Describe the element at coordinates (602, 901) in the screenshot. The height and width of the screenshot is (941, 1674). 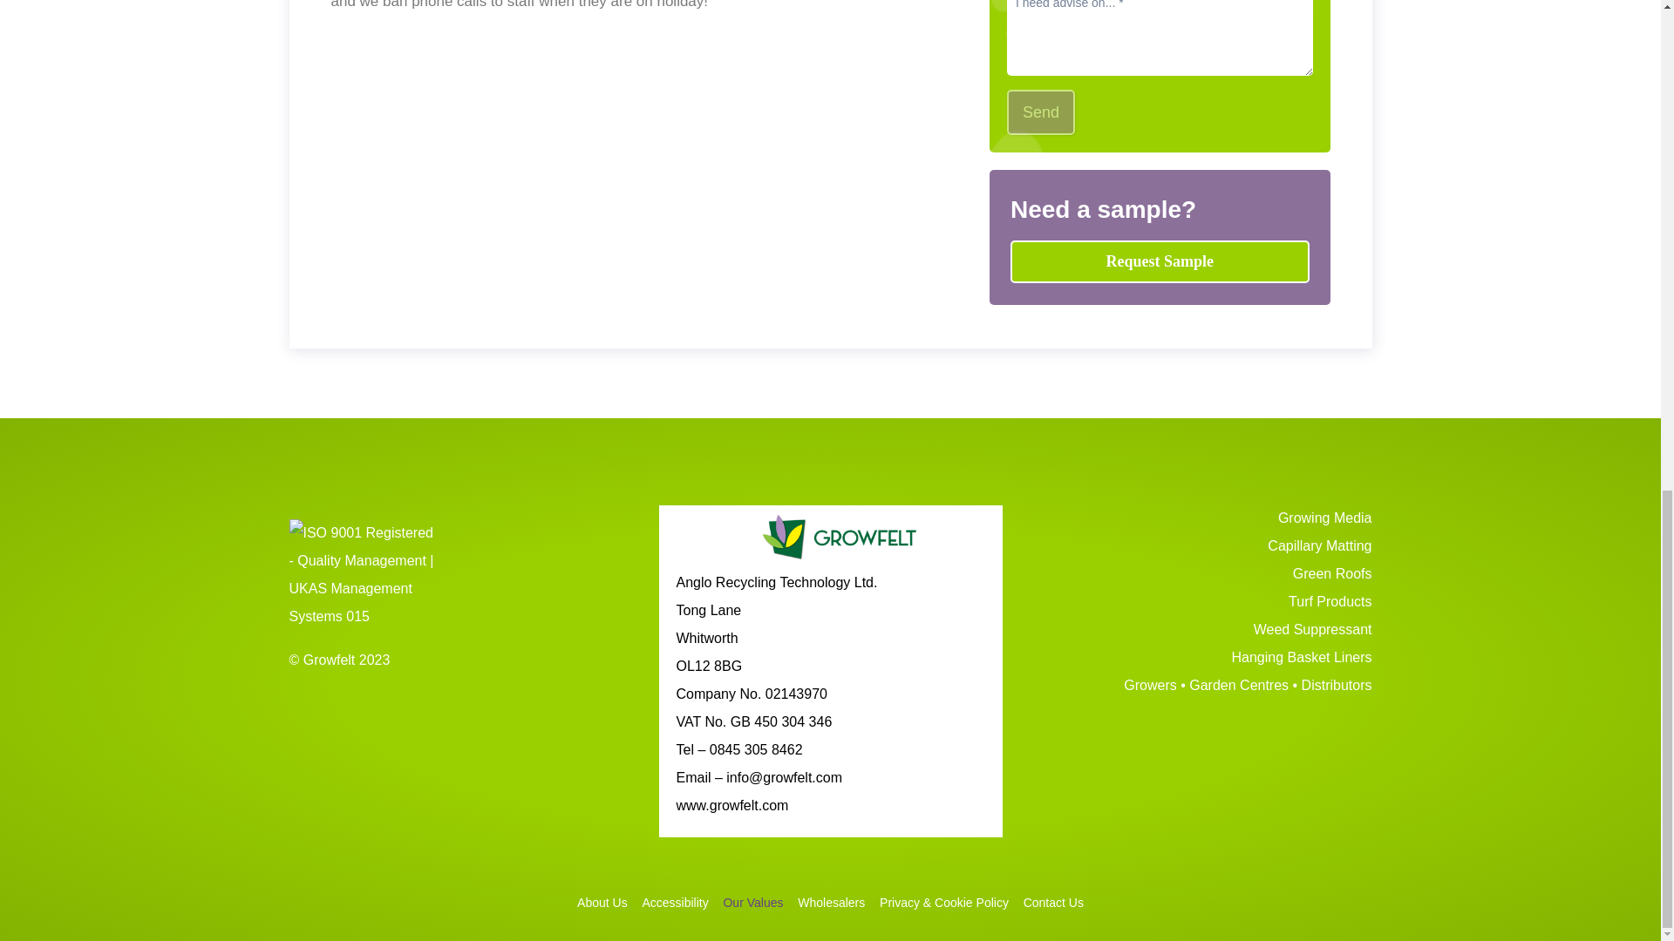
I see `About Us` at that location.